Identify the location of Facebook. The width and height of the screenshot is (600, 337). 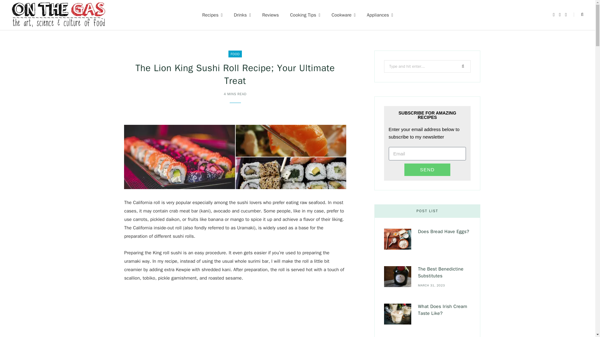
(553, 15).